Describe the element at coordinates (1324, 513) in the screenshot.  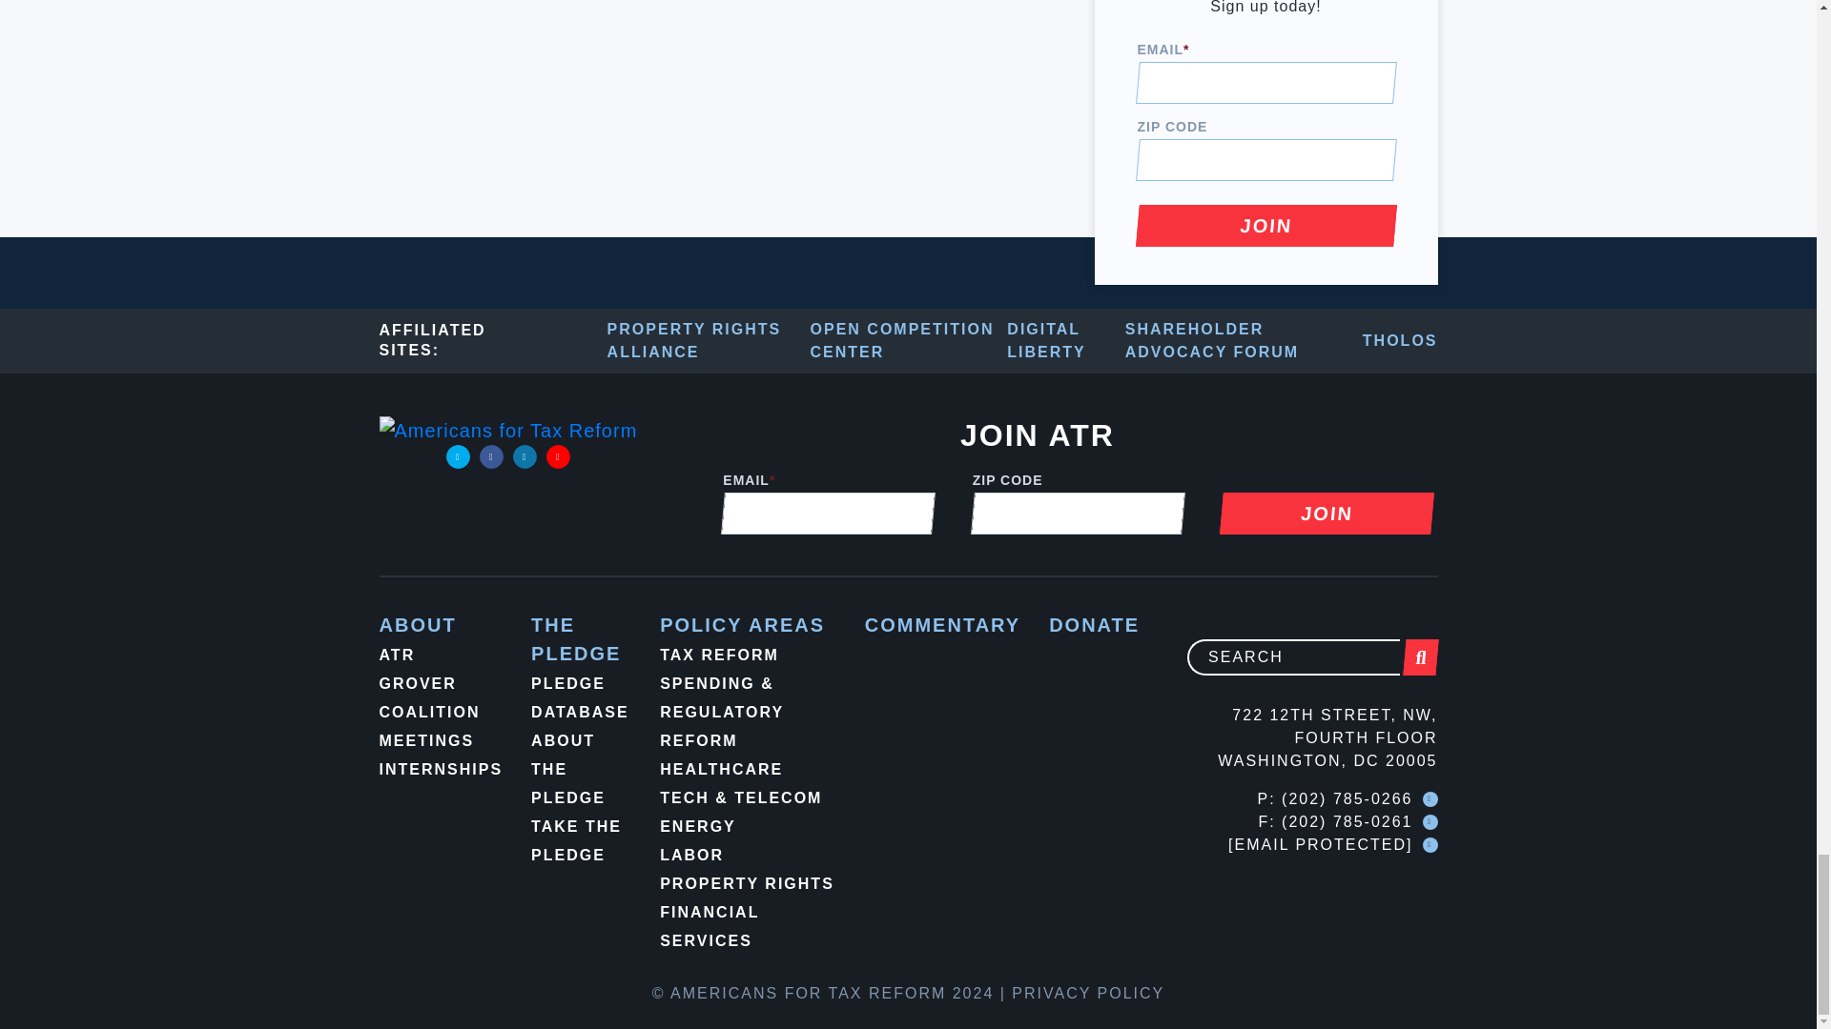
I see `Join` at that location.